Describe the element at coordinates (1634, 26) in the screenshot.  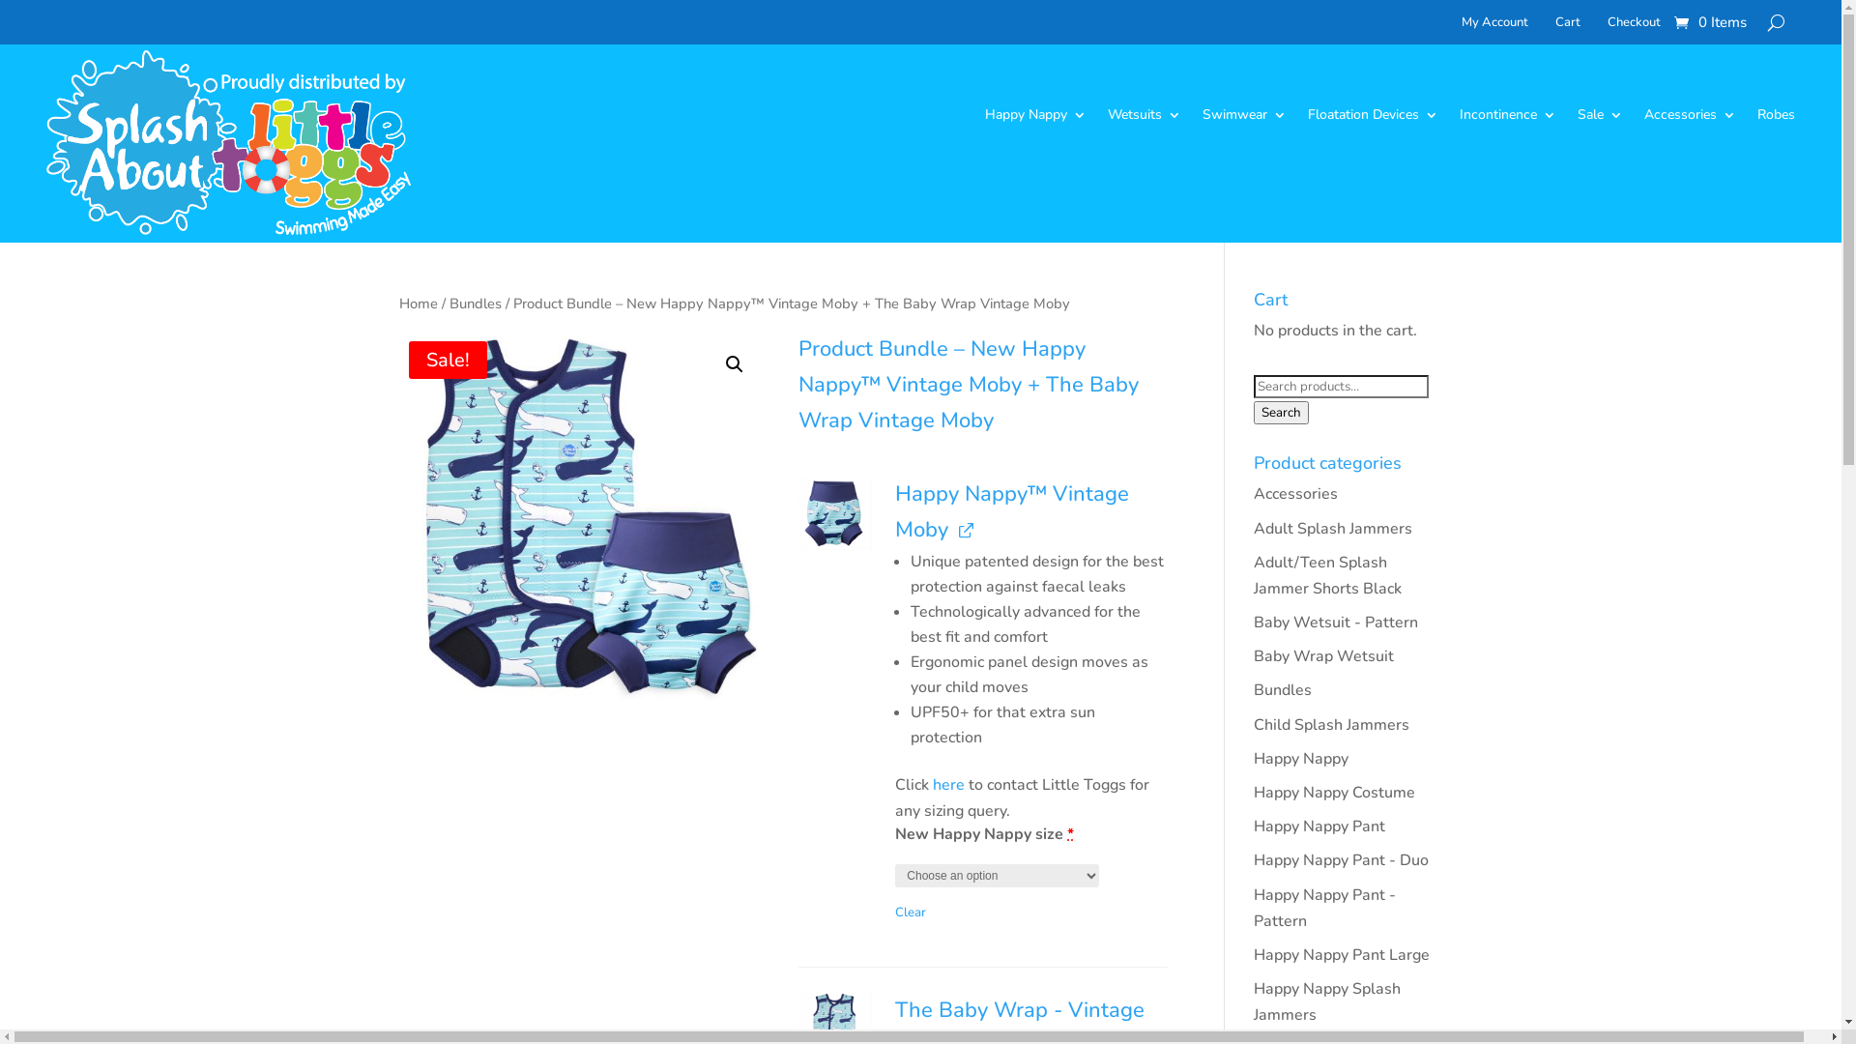
I see `Checkout` at that location.